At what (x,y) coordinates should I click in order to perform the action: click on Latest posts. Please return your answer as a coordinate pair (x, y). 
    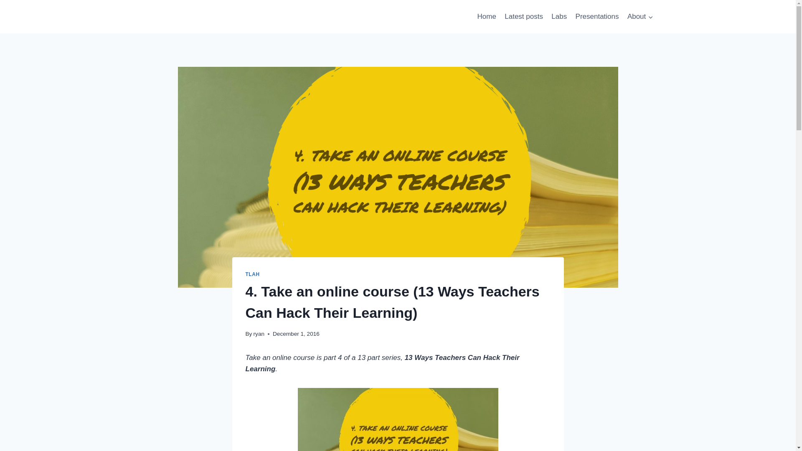
    Looking at the image, I should click on (524, 17).